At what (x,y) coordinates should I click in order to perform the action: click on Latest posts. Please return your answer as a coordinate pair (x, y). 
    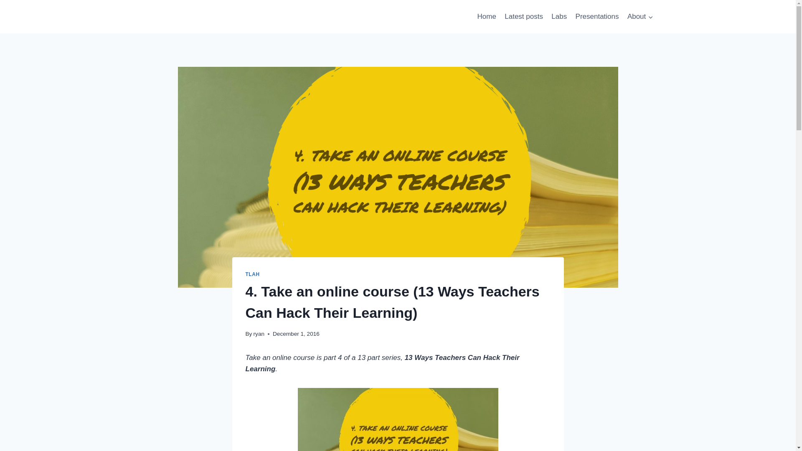
    Looking at the image, I should click on (524, 17).